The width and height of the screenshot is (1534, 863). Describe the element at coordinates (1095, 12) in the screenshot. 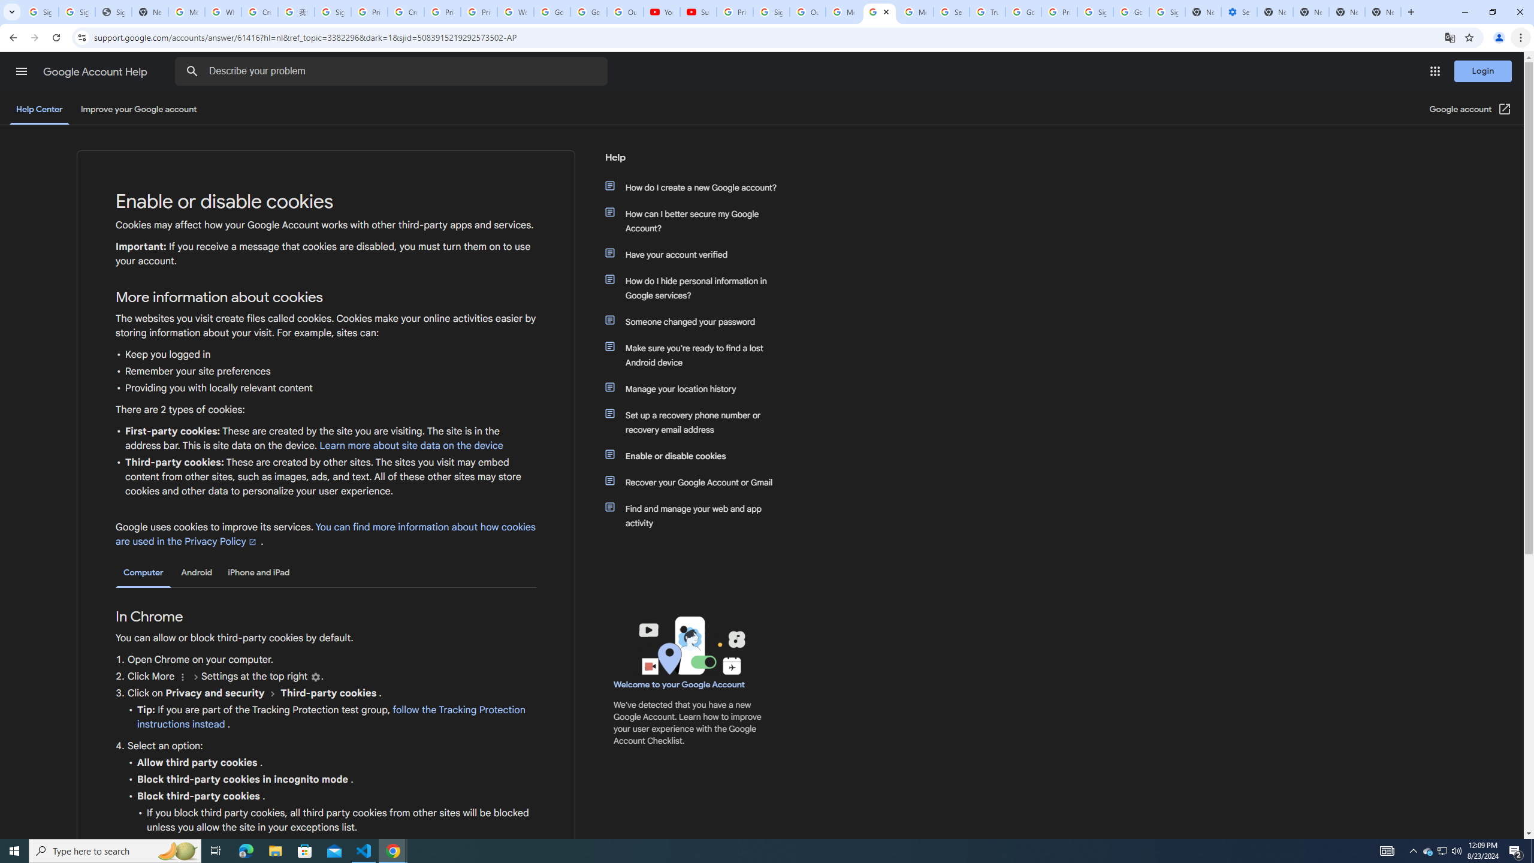

I see `Sign in - Google Accounts` at that location.